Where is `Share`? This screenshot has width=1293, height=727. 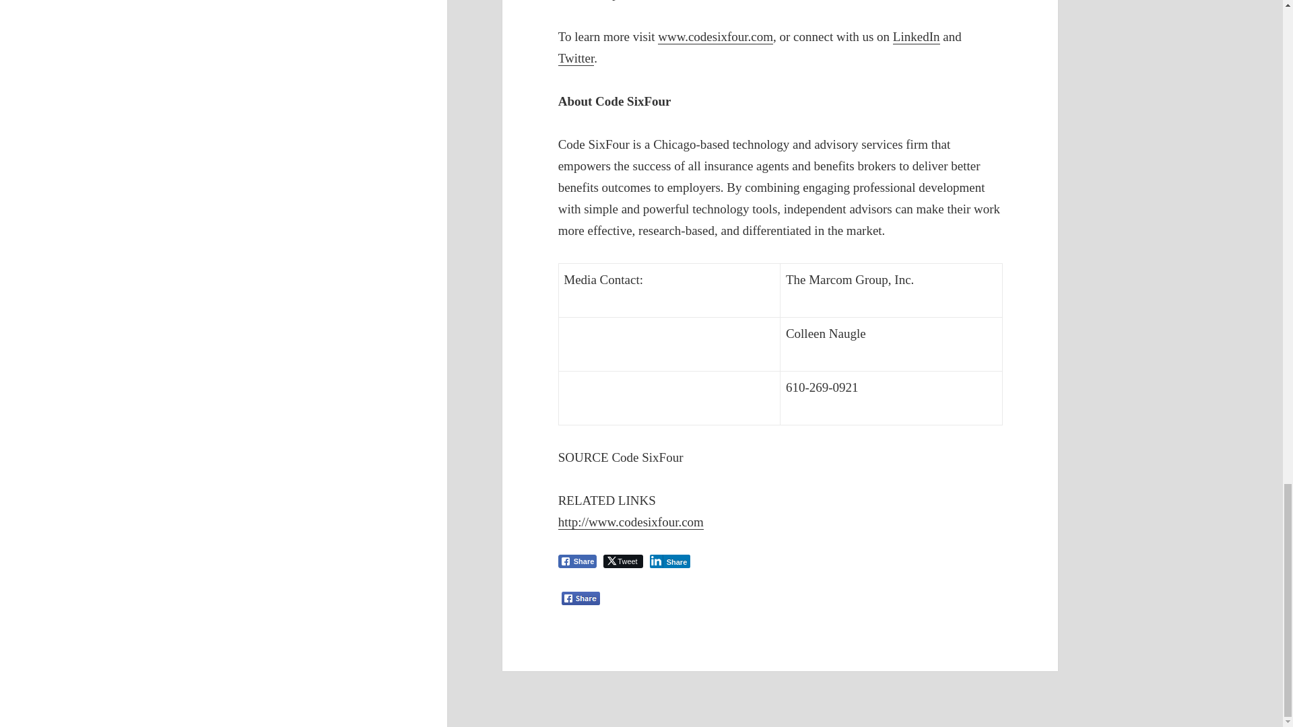 Share is located at coordinates (670, 561).